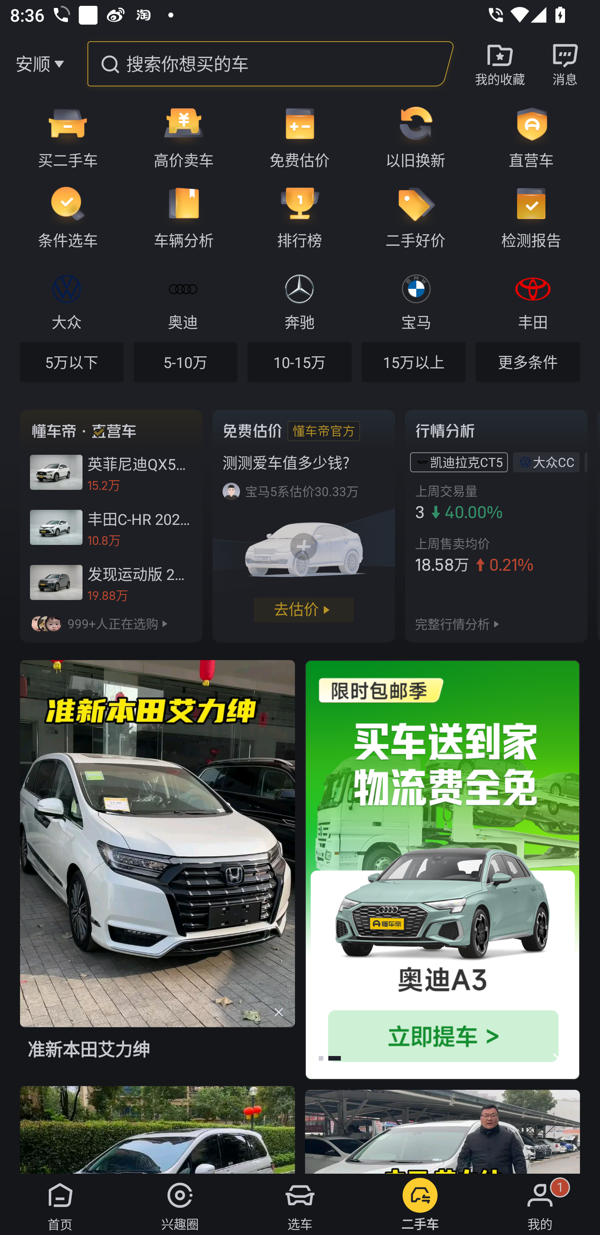  I want to click on 大众, so click(67, 300).